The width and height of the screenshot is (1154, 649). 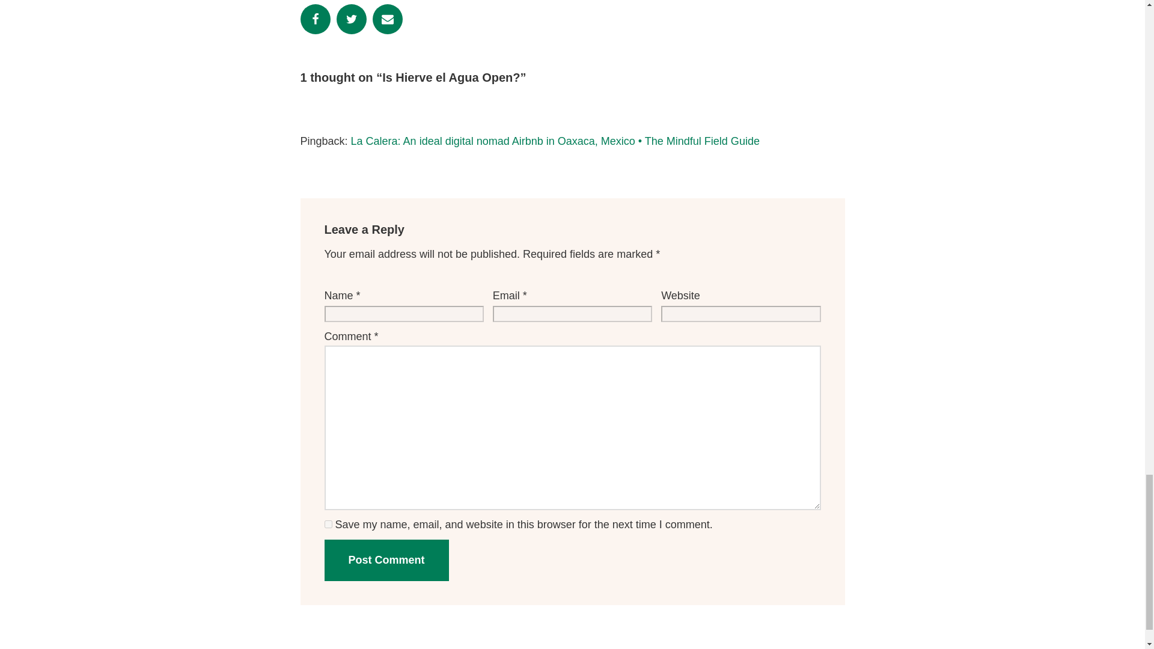 I want to click on Twitter, so click(x=352, y=19).